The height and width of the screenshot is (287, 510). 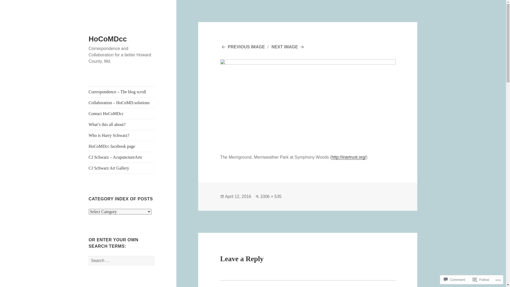 I want to click on PREVIOUS IMAGE, so click(x=243, y=47).